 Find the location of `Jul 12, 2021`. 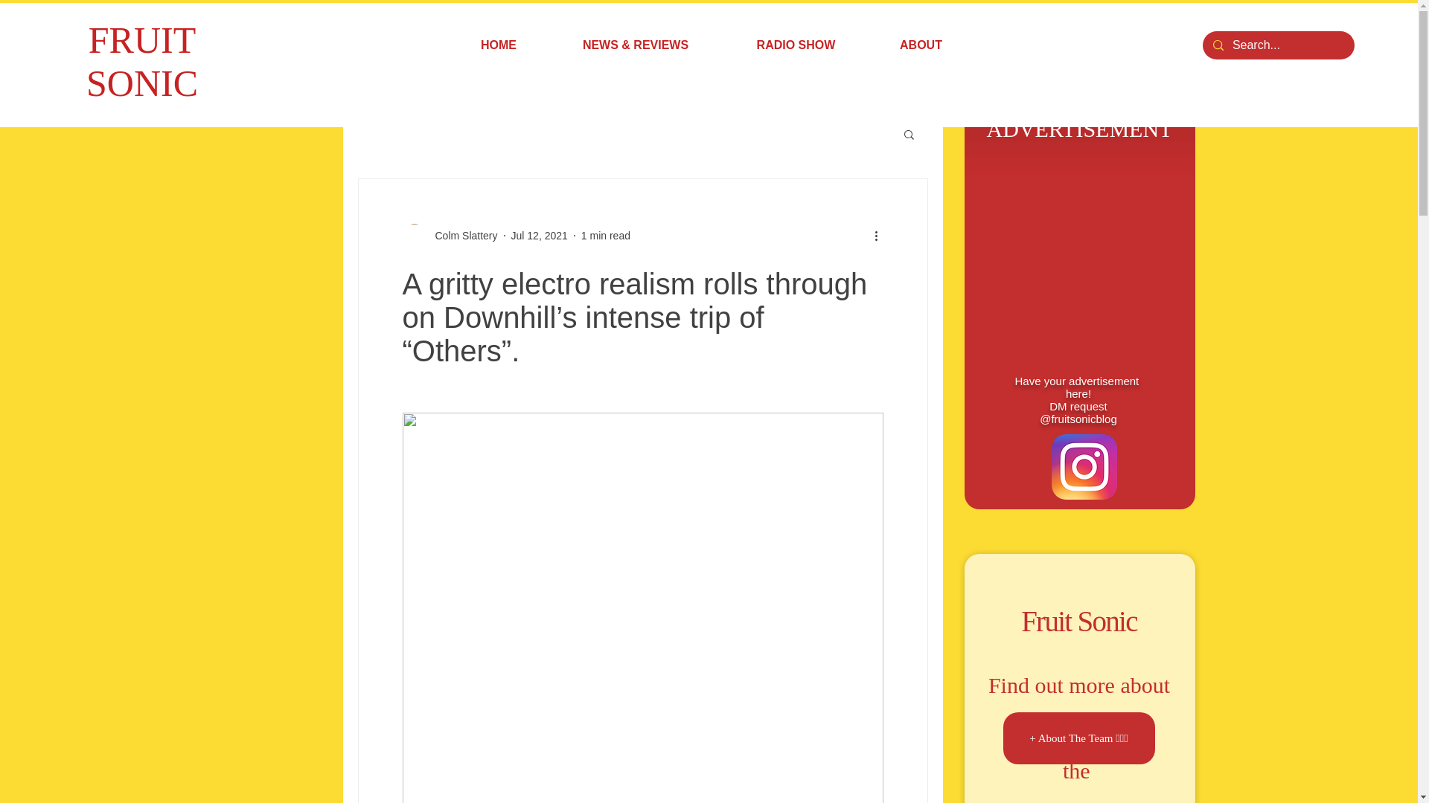

Jul 12, 2021 is located at coordinates (539, 235).